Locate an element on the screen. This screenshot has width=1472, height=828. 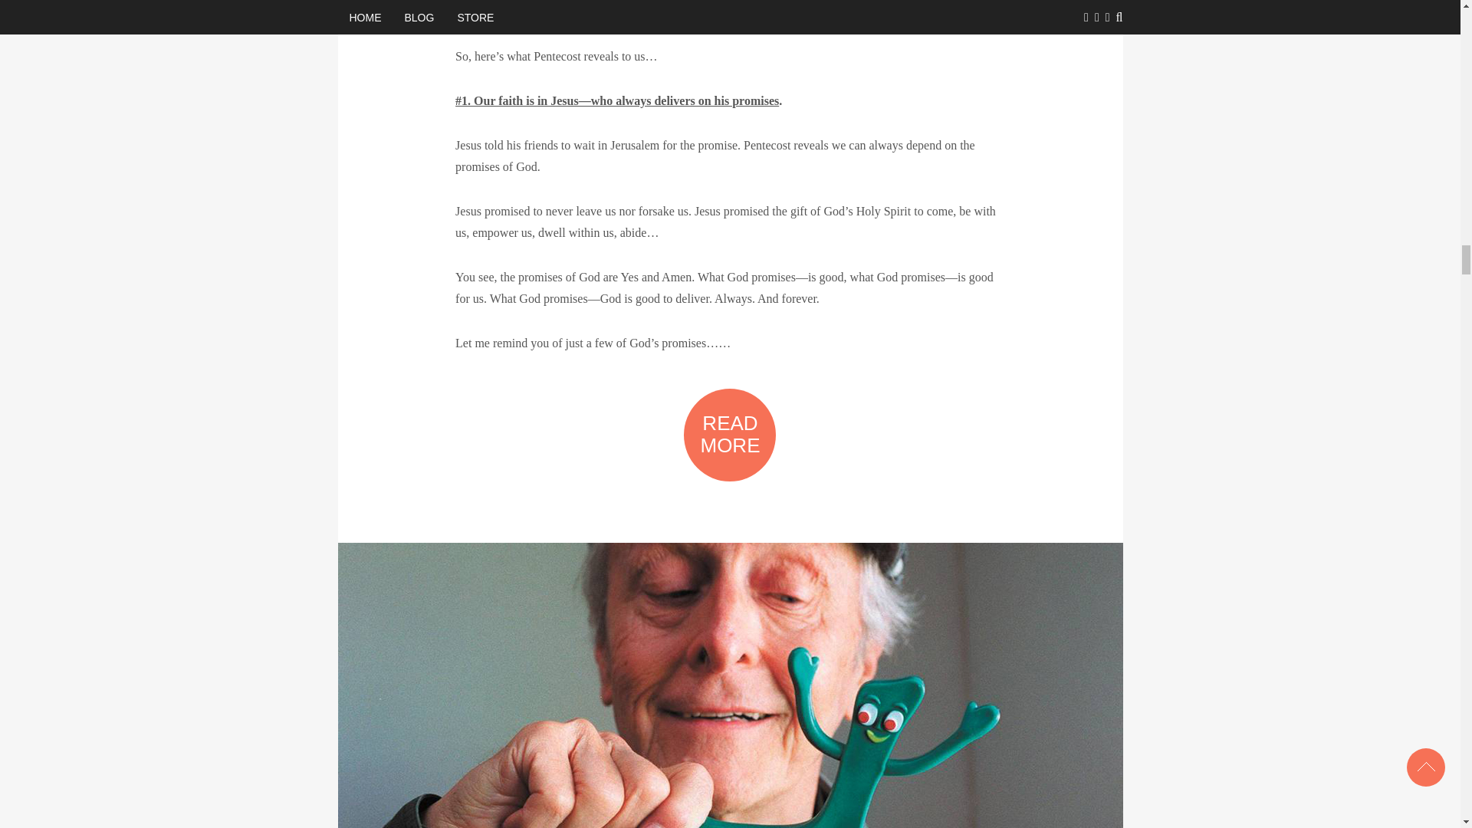
READ MORE is located at coordinates (730, 434).